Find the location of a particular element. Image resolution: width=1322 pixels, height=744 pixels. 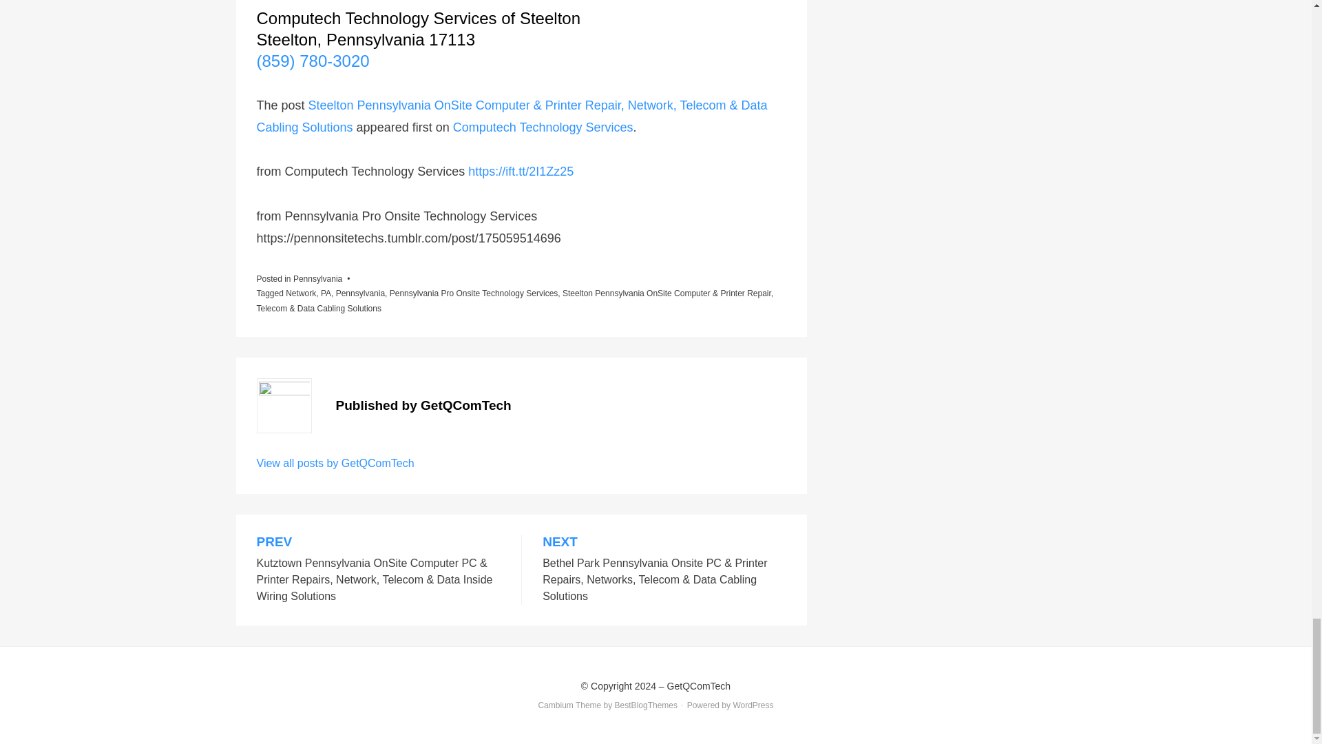

GetQComTech is located at coordinates (699, 686).